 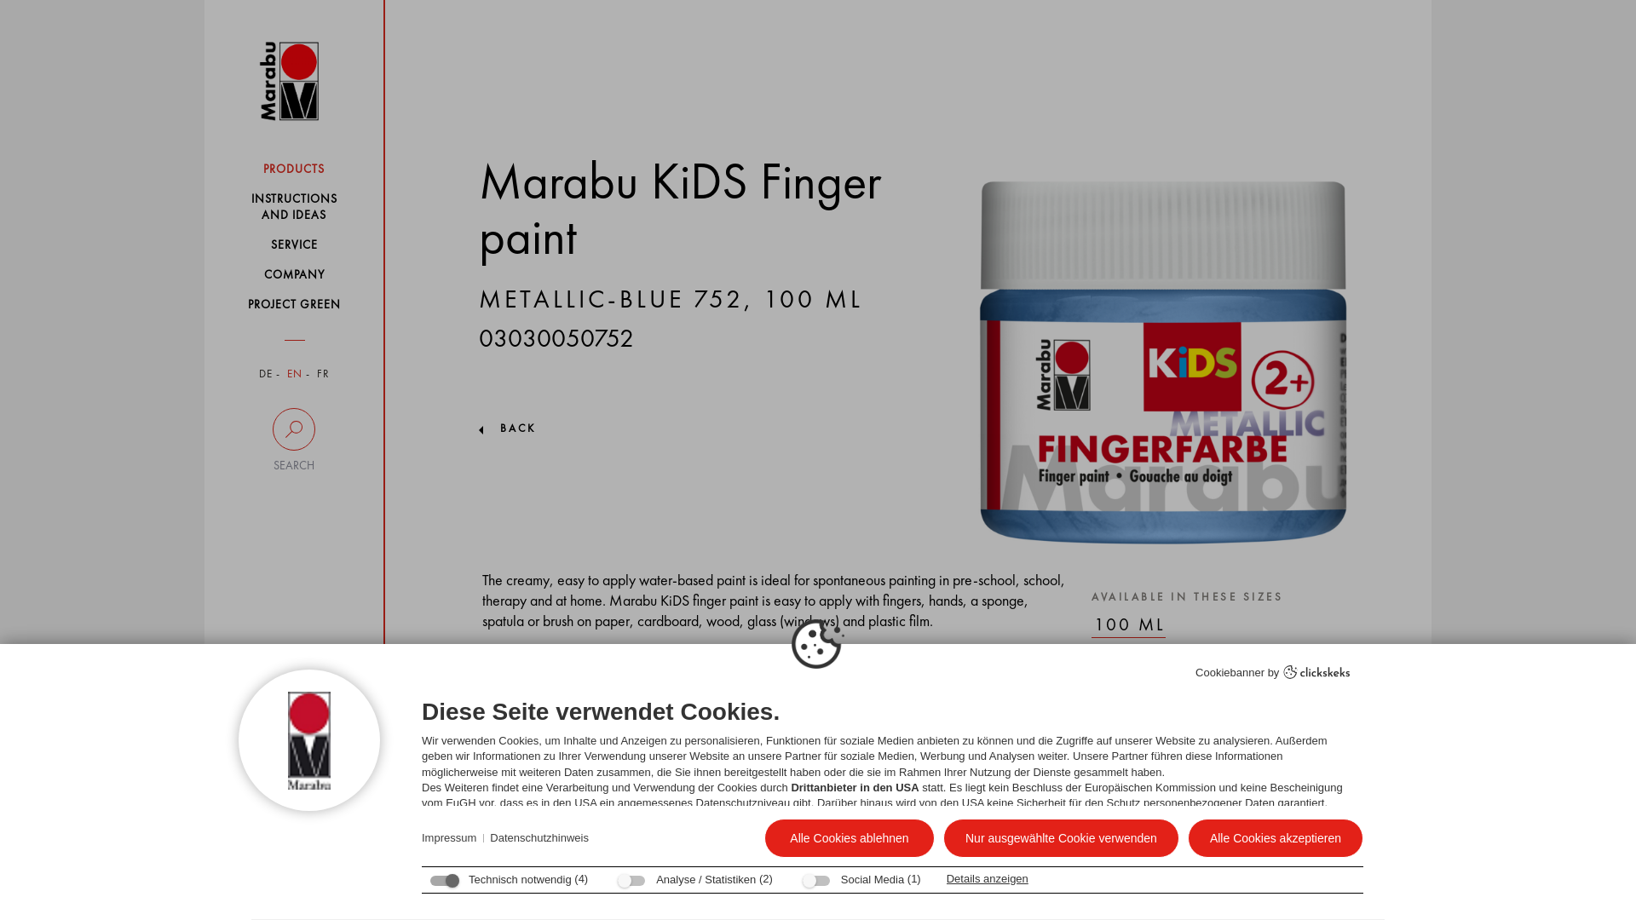 What do you see at coordinates (293, 169) in the screenshot?
I see `PRODUCTS` at bounding box center [293, 169].